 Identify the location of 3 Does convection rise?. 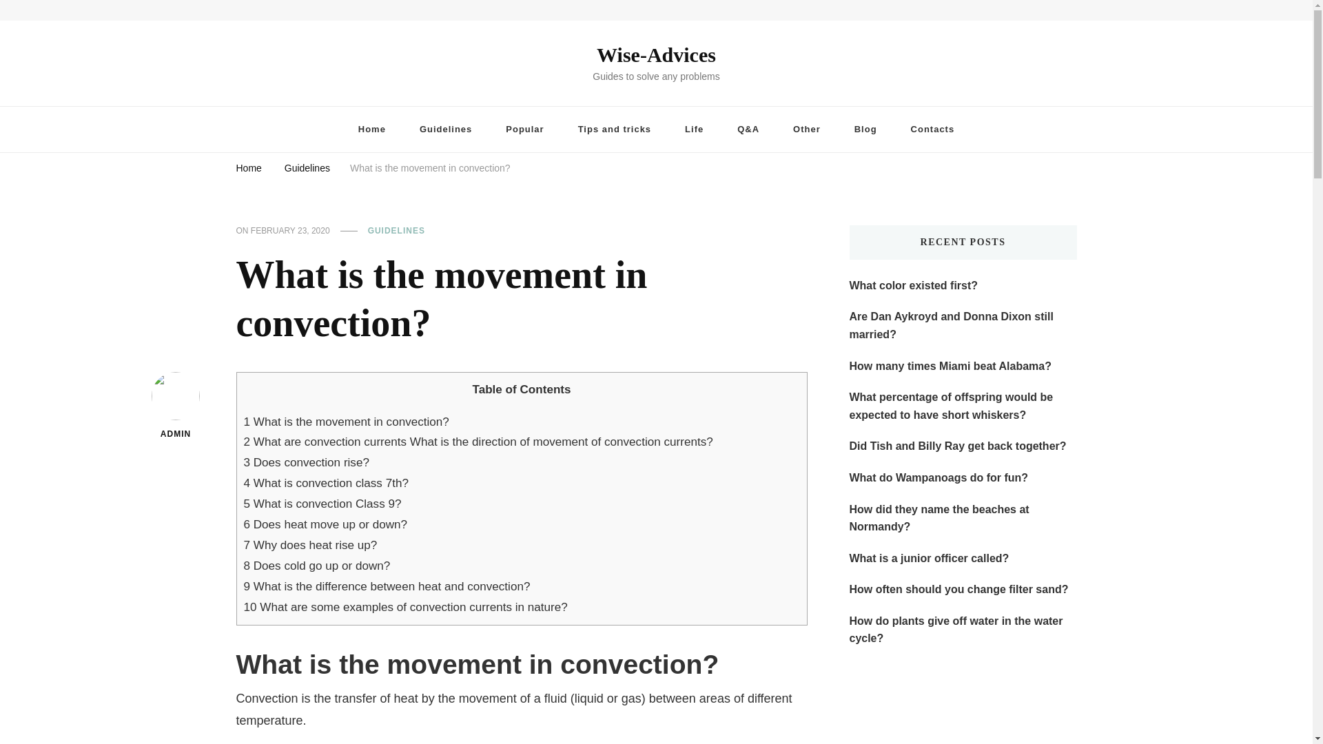
(306, 463).